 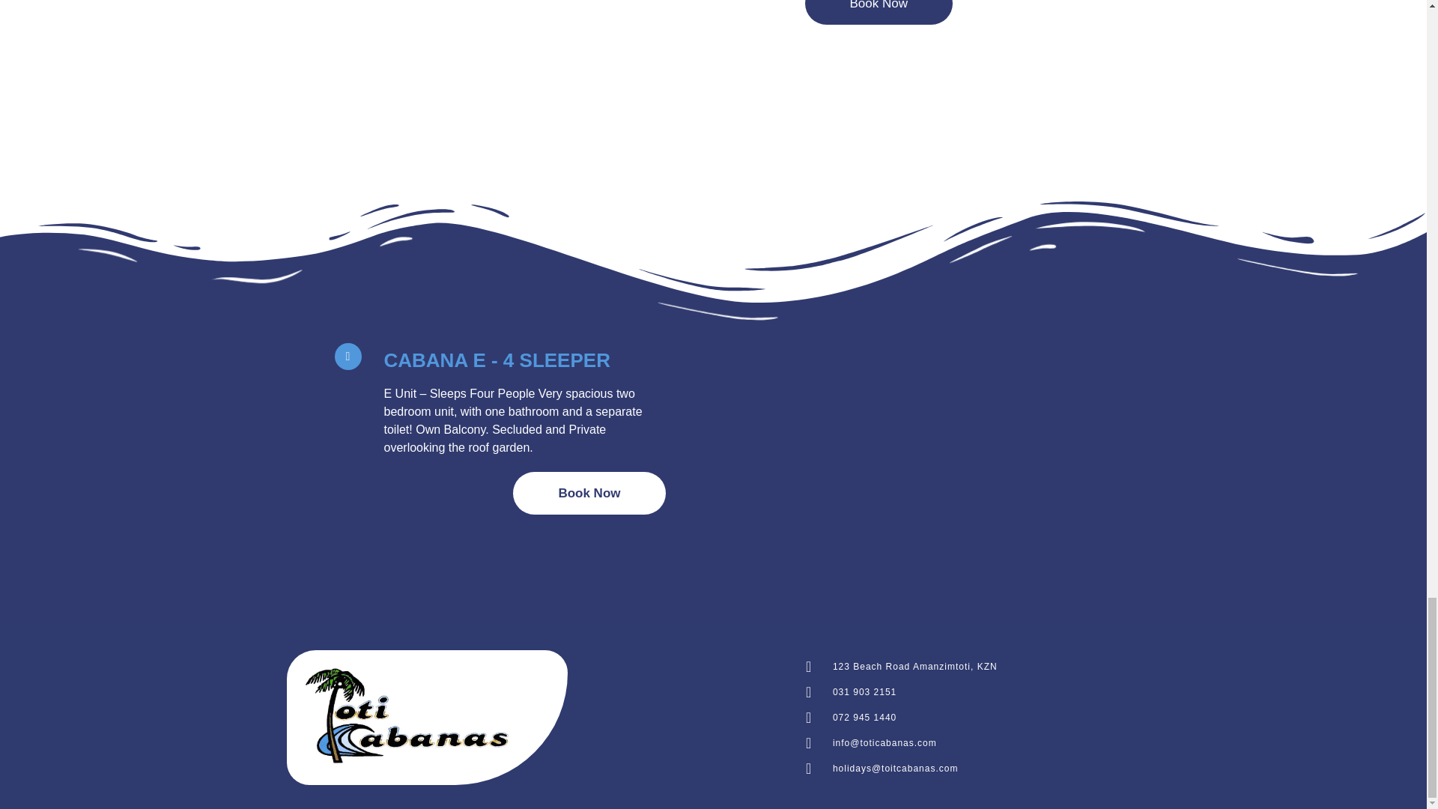 What do you see at coordinates (589, 493) in the screenshot?
I see `Book Now` at bounding box center [589, 493].